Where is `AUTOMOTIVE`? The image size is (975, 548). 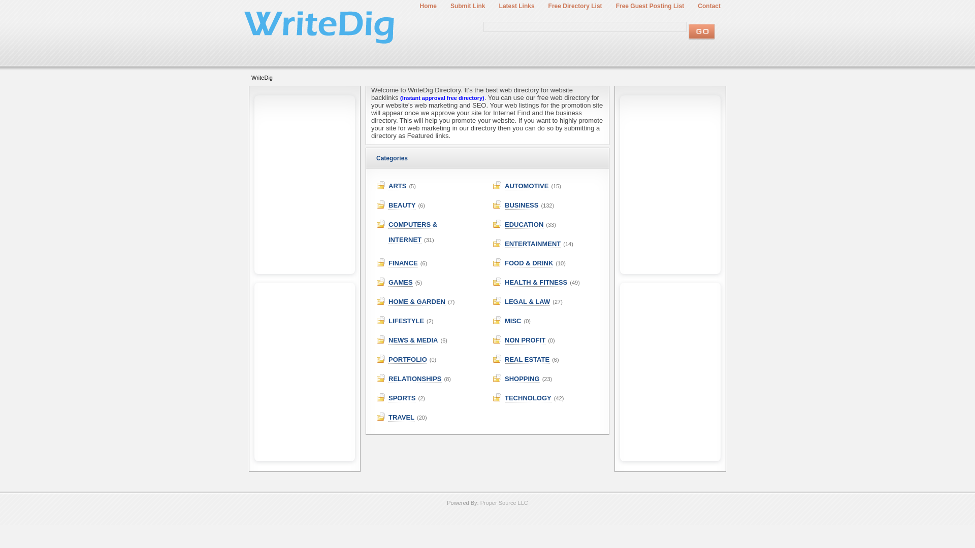 AUTOMOTIVE is located at coordinates (526, 186).